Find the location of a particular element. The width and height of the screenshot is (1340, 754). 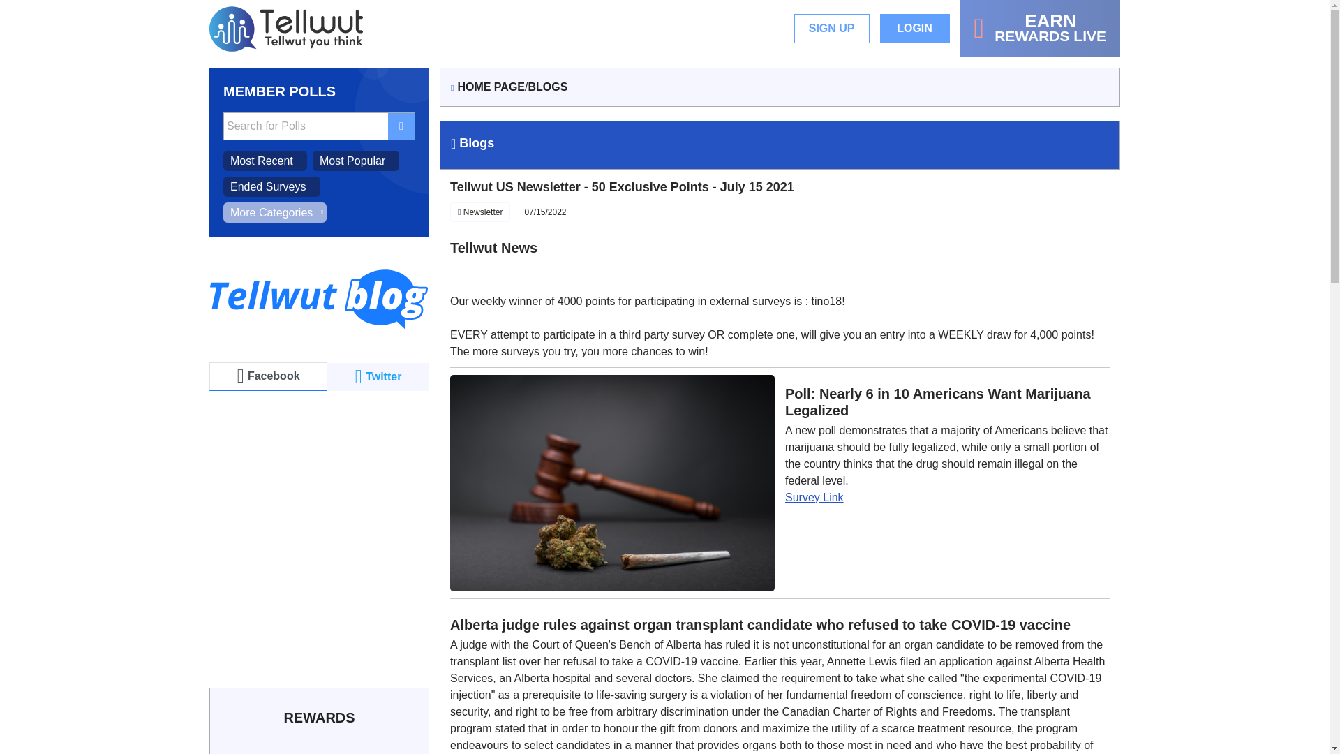

More Categories is located at coordinates (275, 212).